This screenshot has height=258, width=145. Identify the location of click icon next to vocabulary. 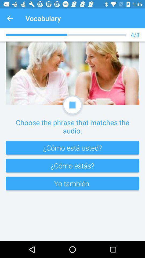
(10, 18).